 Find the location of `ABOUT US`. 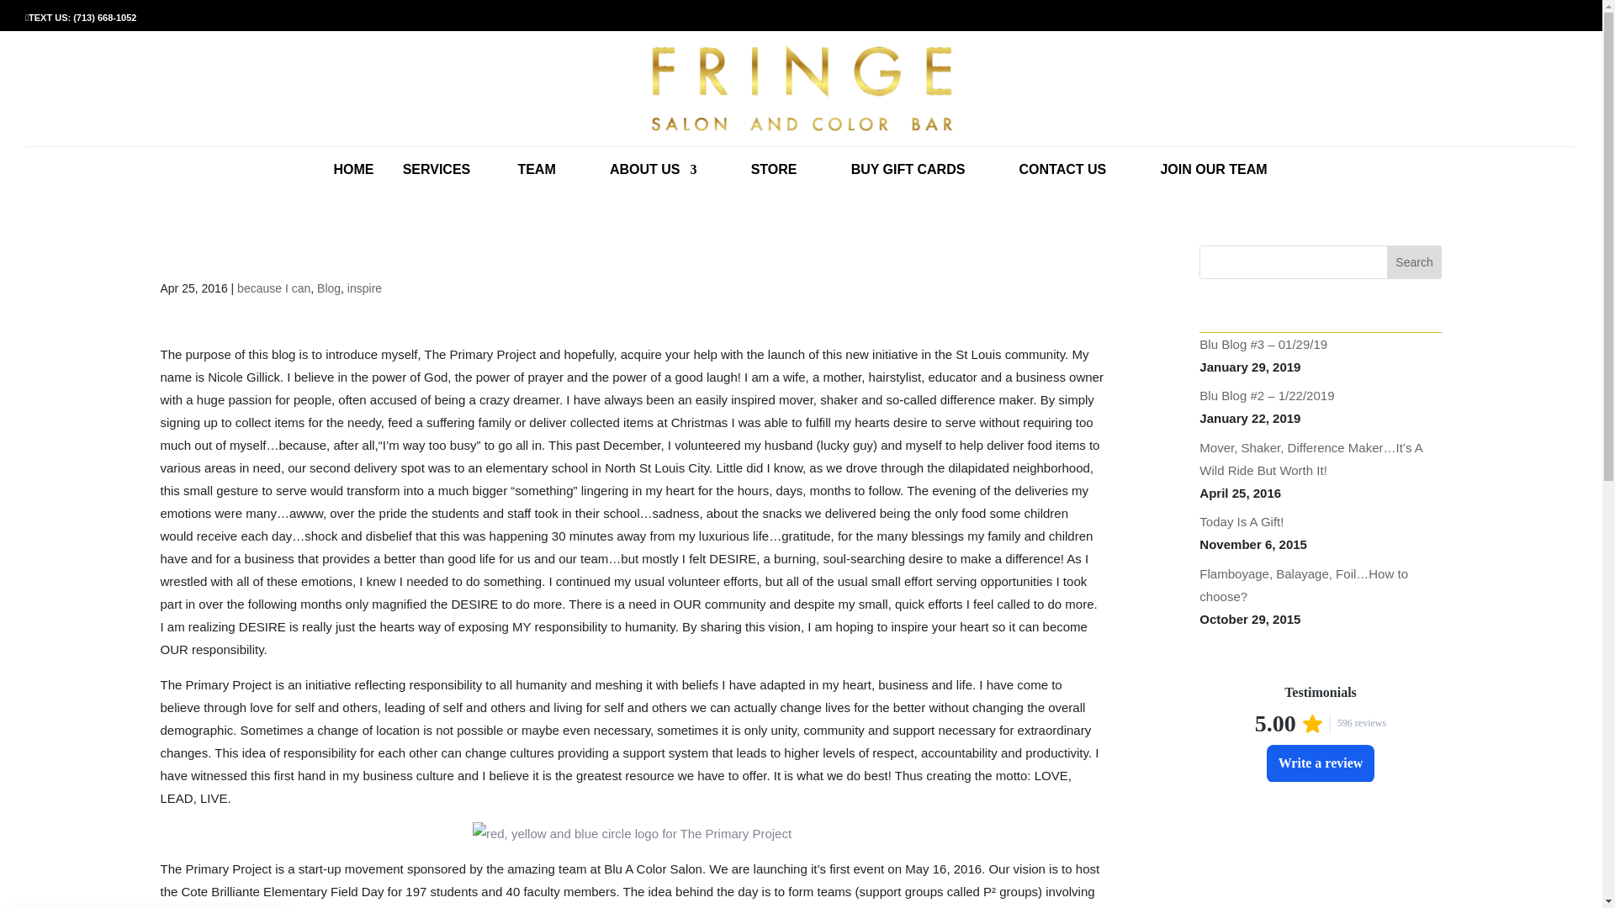

ABOUT US is located at coordinates (654, 180).